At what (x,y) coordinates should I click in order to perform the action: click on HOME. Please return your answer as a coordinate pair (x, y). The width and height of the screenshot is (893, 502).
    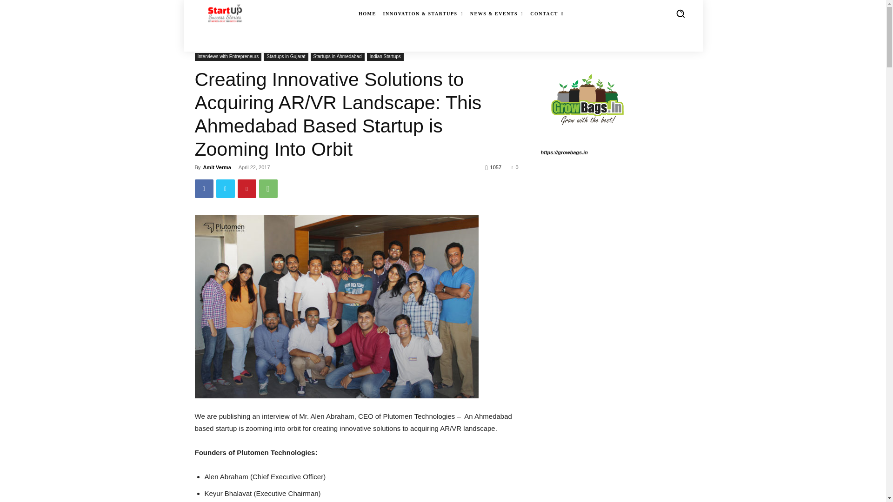
    Looking at the image, I should click on (367, 14).